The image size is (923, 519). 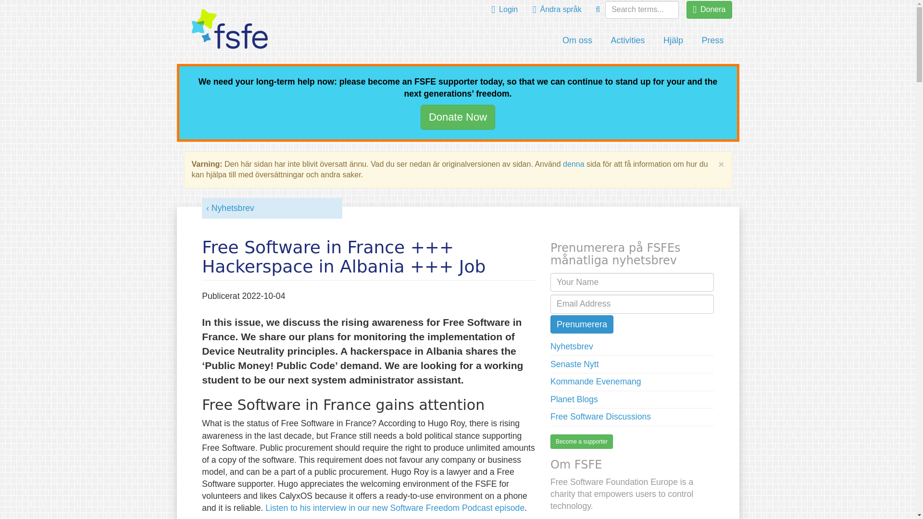 What do you see at coordinates (574, 163) in the screenshot?
I see `denna` at bounding box center [574, 163].